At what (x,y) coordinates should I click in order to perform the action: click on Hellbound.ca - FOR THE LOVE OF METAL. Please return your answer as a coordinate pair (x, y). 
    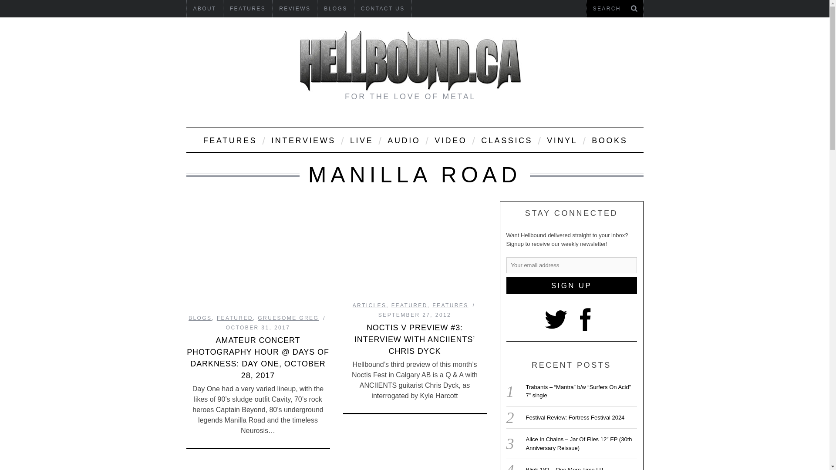
    Looking at the image, I should click on (410, 61).